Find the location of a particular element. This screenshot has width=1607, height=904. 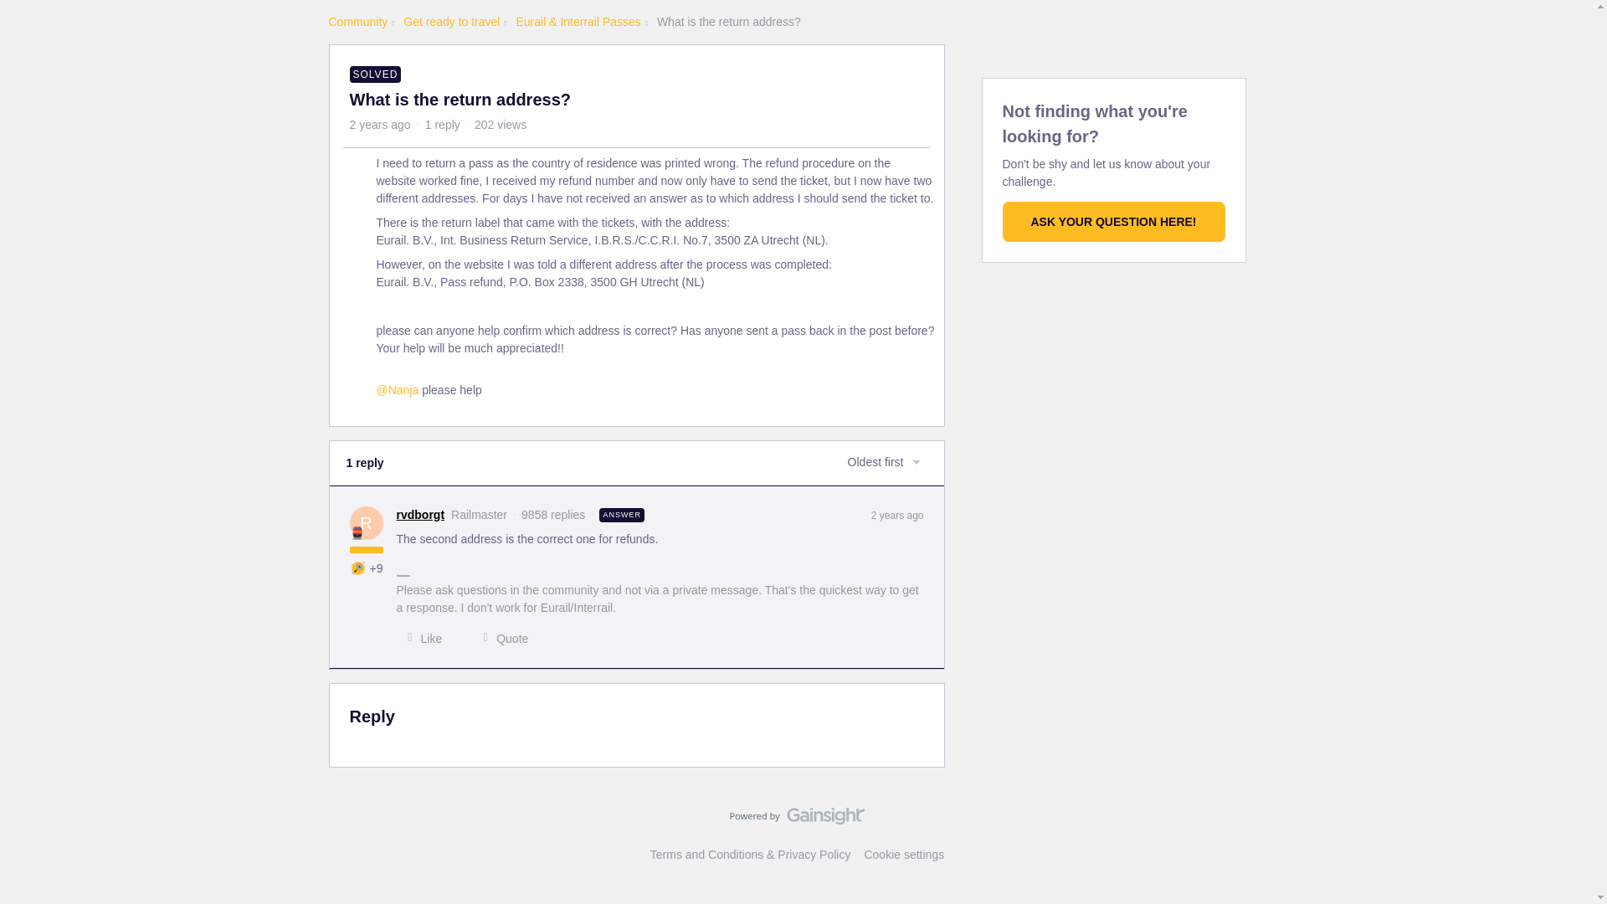

rvdborgt is located at coordinates (420, 514).